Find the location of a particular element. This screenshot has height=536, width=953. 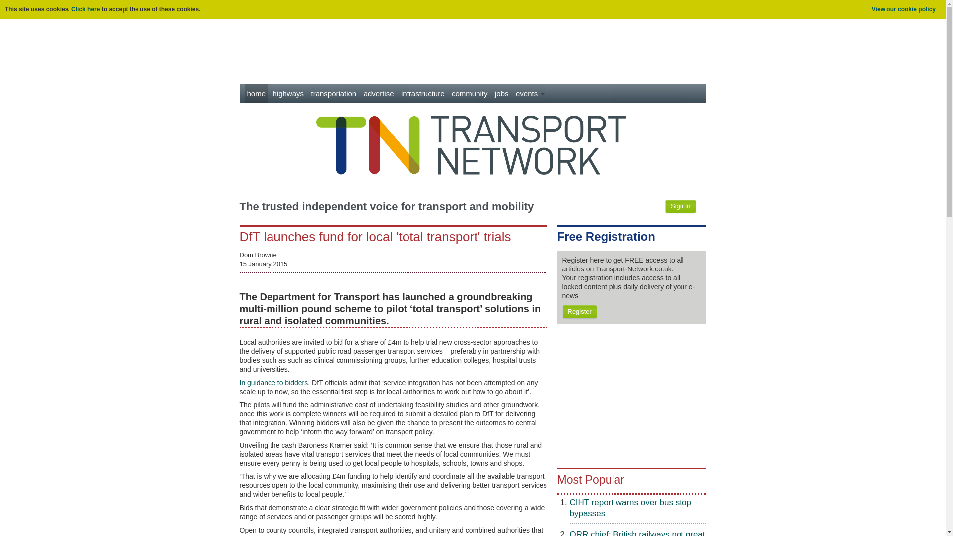

community is located at coordinates (470, 93).